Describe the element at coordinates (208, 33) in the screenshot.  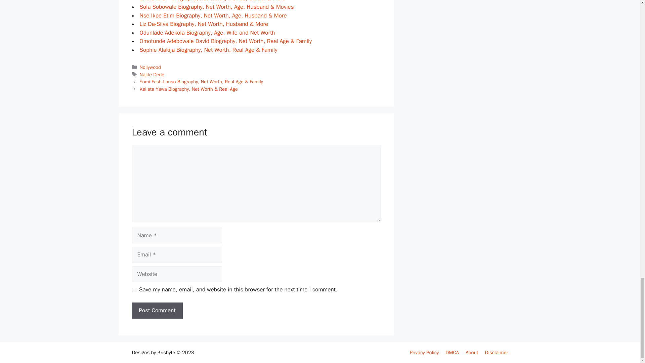
I see `Odunlade Adekola Biography, Age, Wife and Net Worth` at that location.